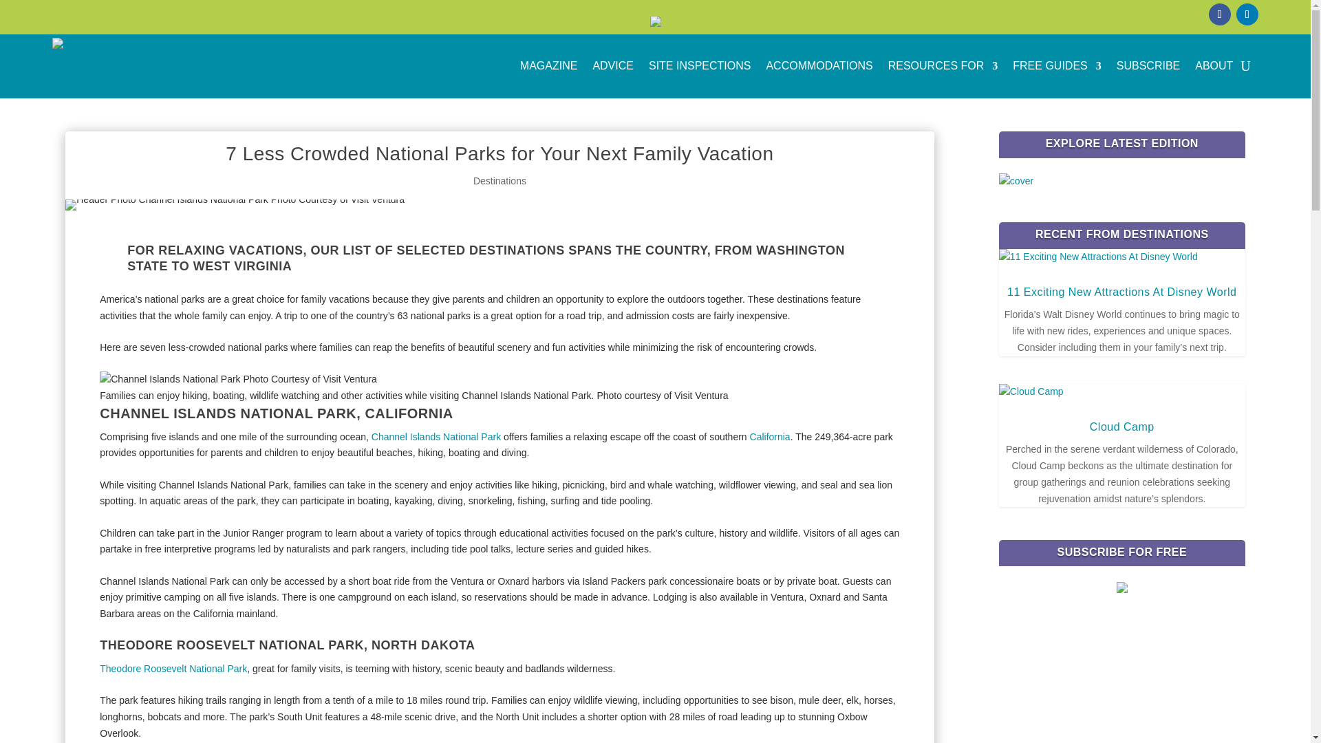  What do you see at coordinates (1121, 292) in the screenshot?
I see `11 Exciting New Attractions At Disney World` at bounding box center [1121, 292].